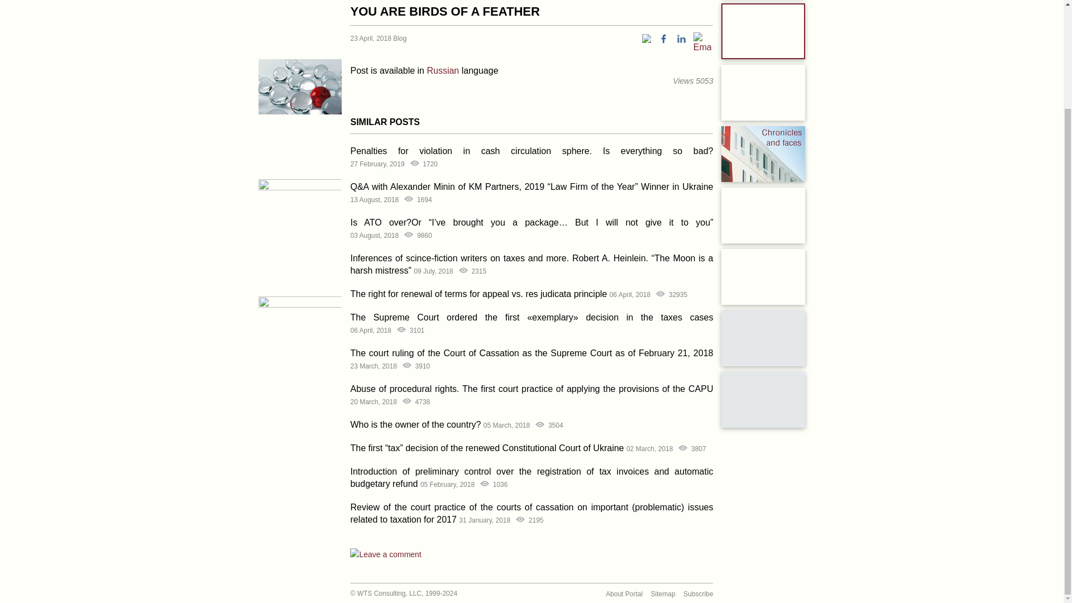  Describe the element at coordinates (415, 424) in the screenshot. I see `Who is the owner of the country?` at that location.